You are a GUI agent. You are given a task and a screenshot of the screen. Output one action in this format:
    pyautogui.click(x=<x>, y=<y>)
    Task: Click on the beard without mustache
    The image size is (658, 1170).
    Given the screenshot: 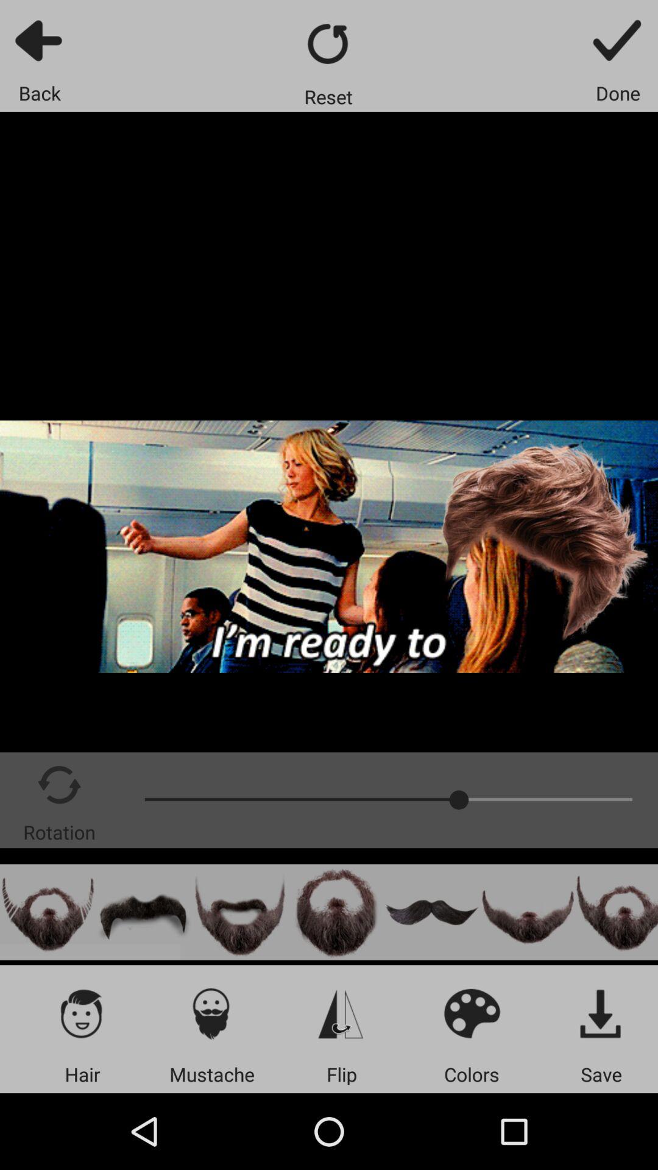 What is the action you would take?
    pyautogui.click(x=528, y=912)
    